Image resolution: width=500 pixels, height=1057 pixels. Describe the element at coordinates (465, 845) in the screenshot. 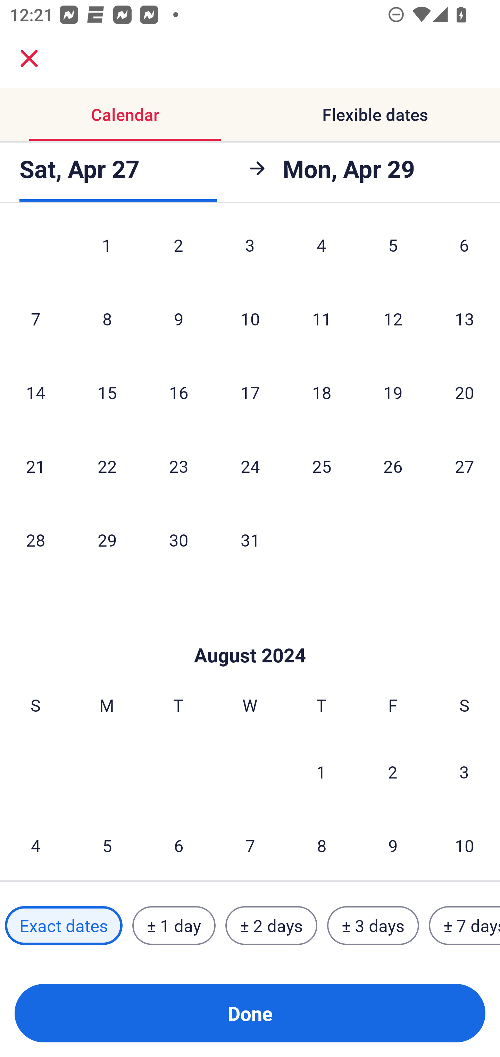

I see `10 Saturday, August 10, 2024` at that location.